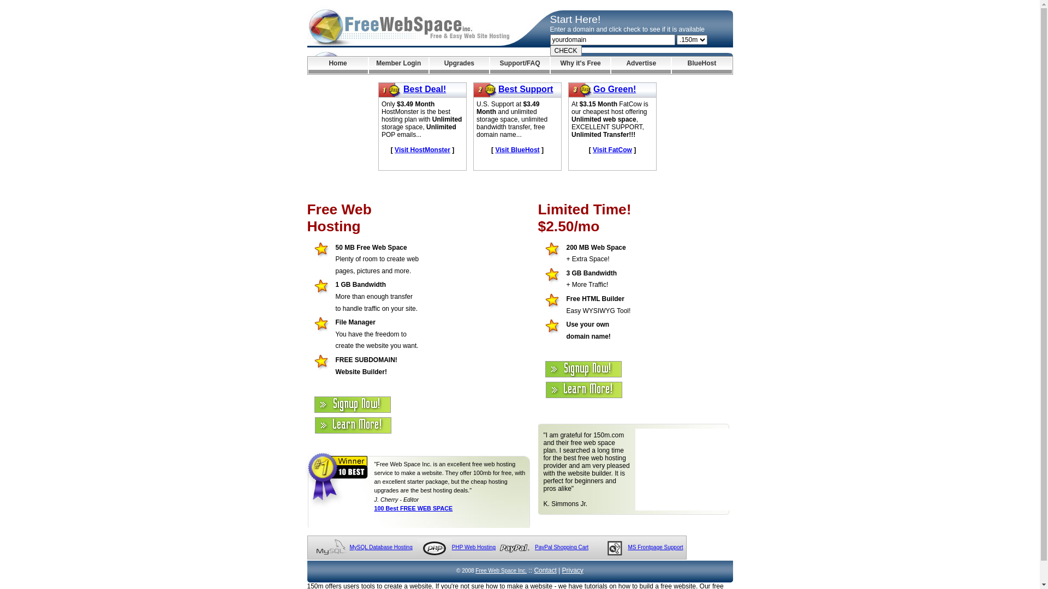 This screenshot has width=1048, height=589. What do you see at coordinates (581, 65) in the screenshot?
I see `Why it's Free` at bounding box center [581, 65].